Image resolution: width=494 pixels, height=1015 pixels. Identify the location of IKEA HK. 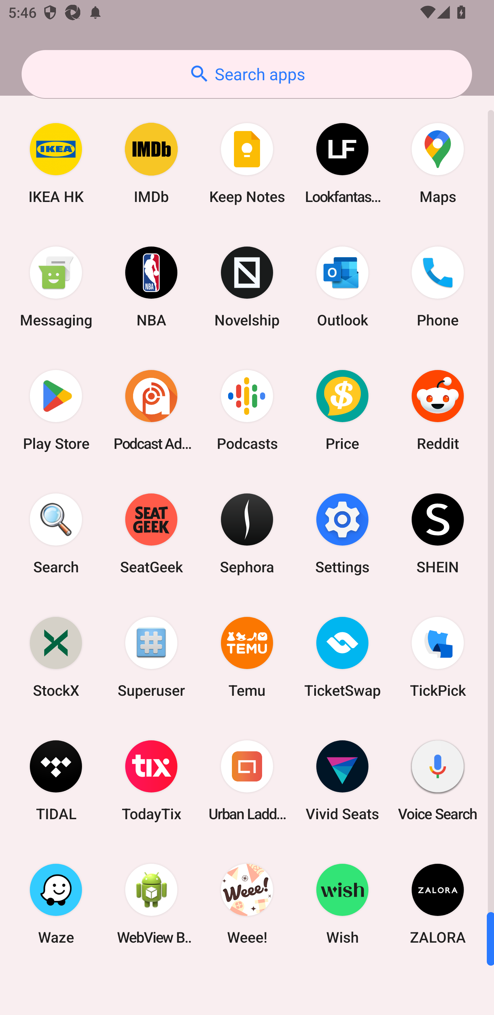
(56, 163).